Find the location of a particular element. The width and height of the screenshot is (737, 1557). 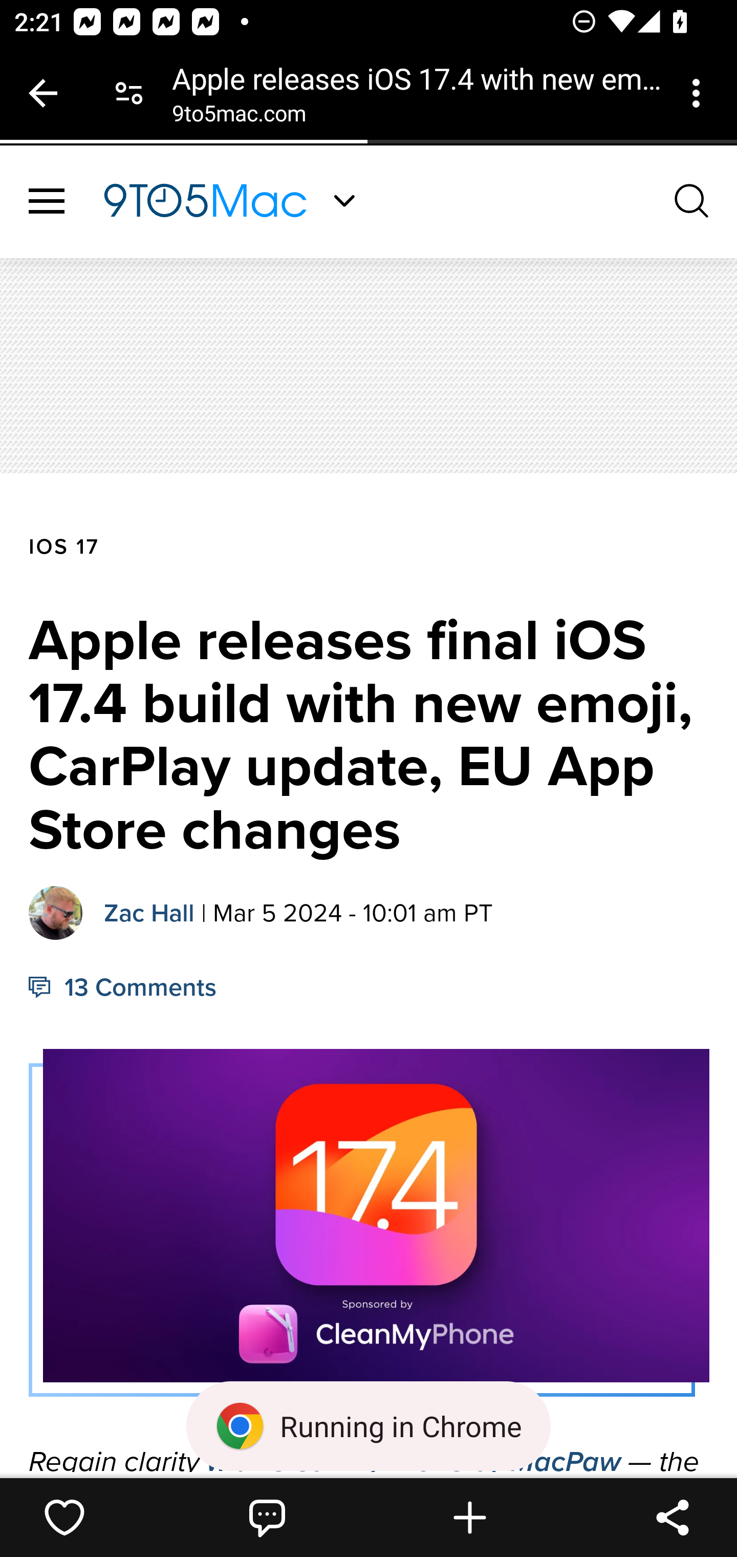

13 Comments is located at coordinates (123, 987).